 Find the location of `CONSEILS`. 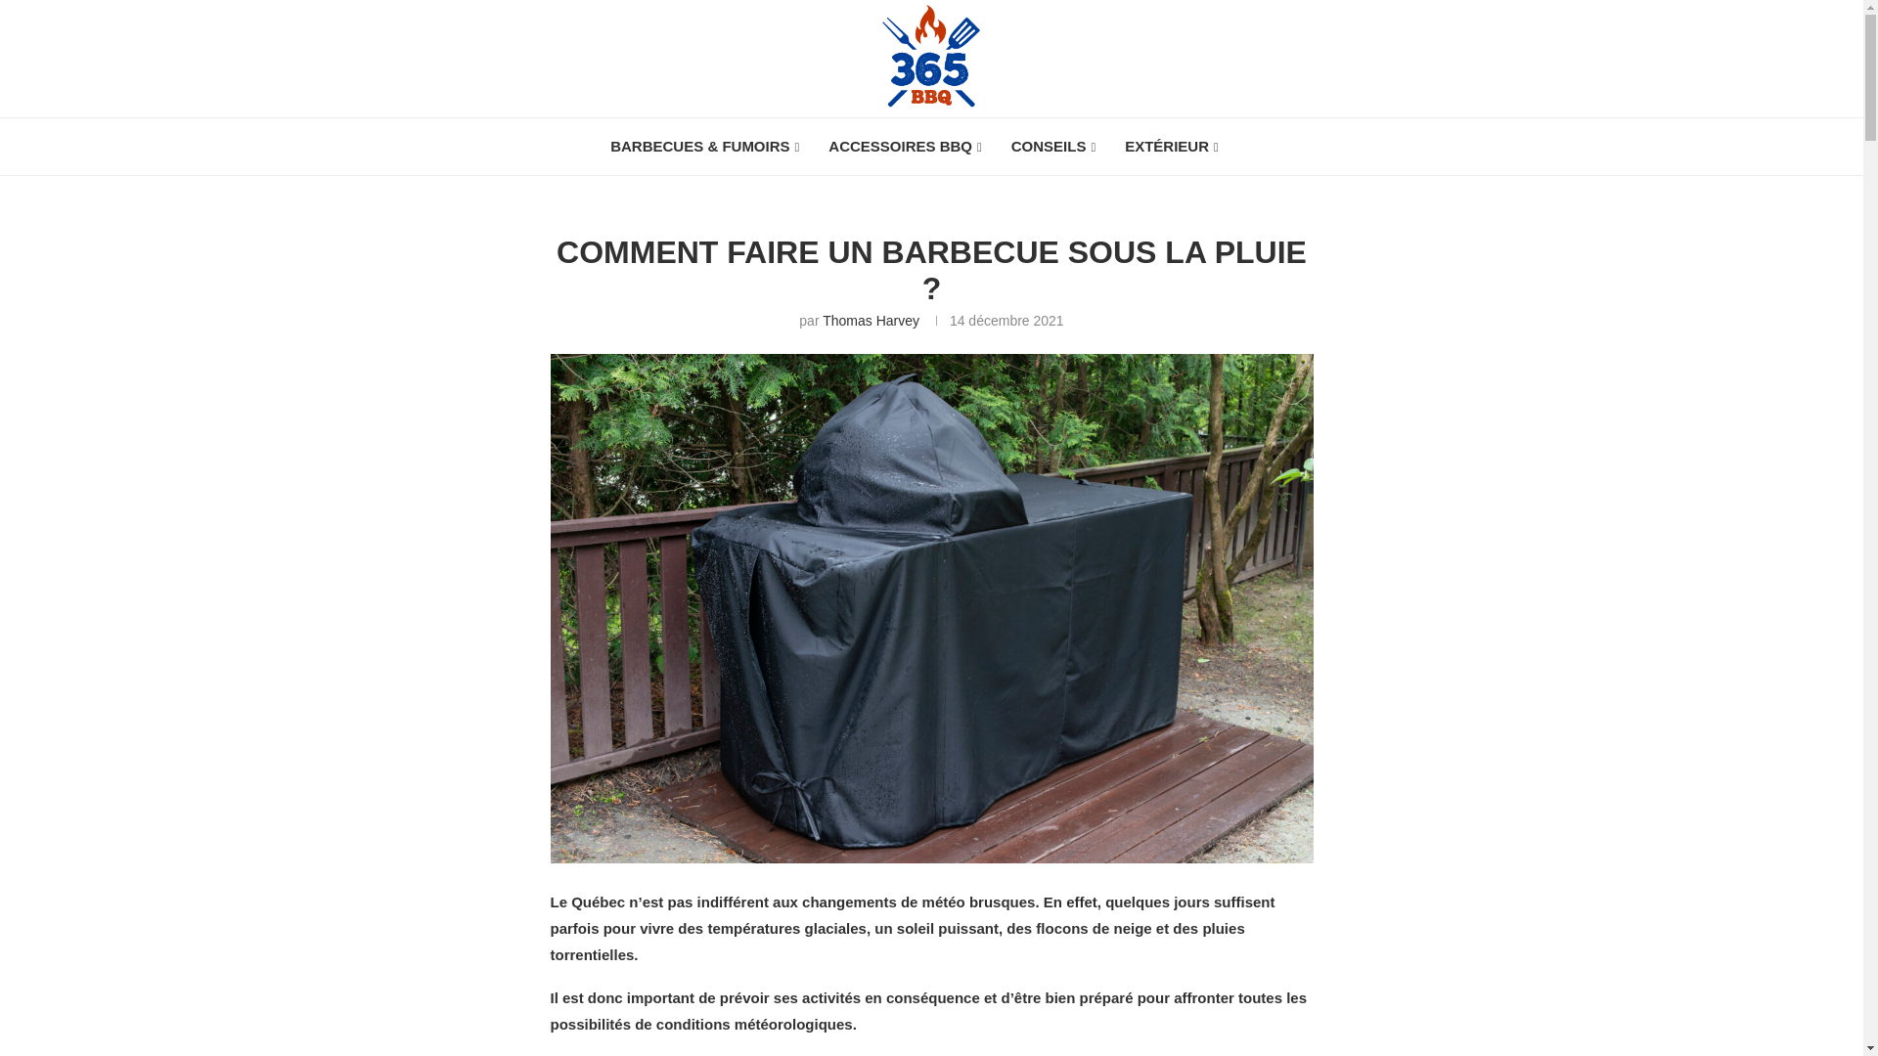

CONSEILS is located at coordinates (1053, 147).